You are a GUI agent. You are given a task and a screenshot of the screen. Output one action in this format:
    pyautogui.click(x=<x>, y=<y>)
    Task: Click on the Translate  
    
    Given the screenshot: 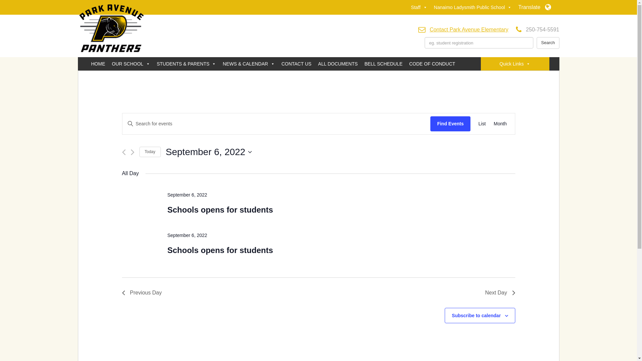 What is the action you would take?
    pyautogui.click(x=534, y=7)
    